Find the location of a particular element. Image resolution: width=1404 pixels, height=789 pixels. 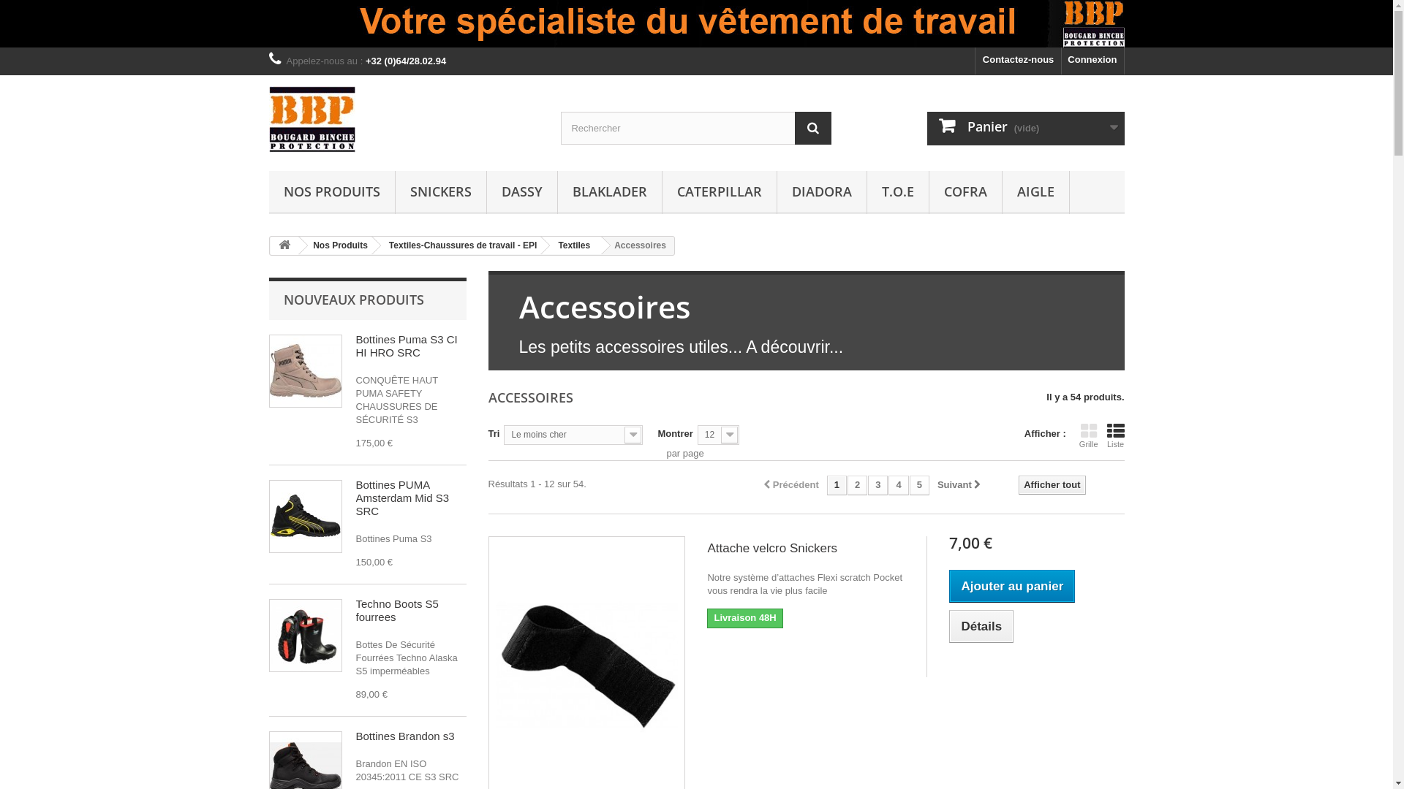

Afficher tout is located at coordinates (1052, 485).